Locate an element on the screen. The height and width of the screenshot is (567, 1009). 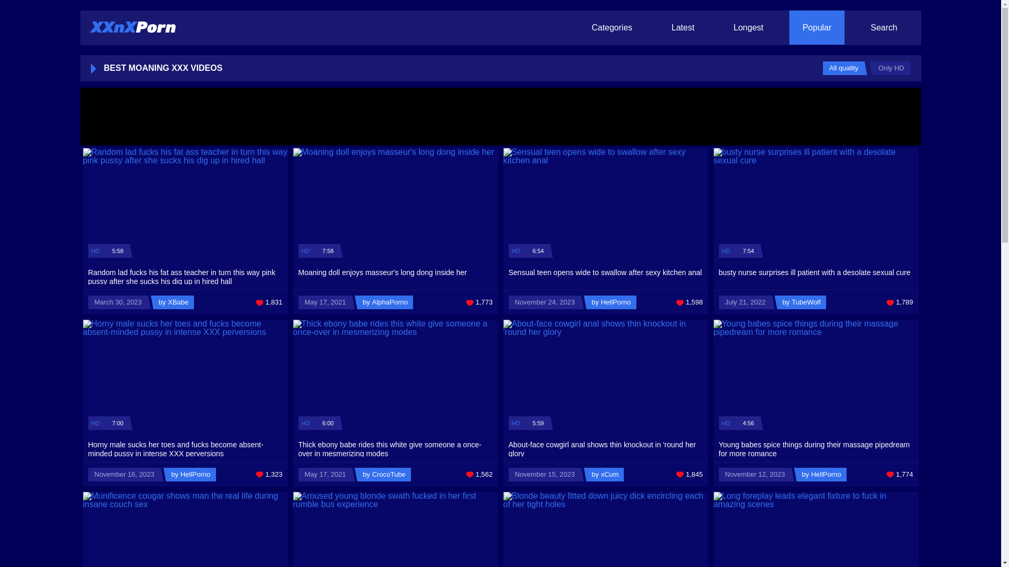
Search is located at coordinates (884, 27).